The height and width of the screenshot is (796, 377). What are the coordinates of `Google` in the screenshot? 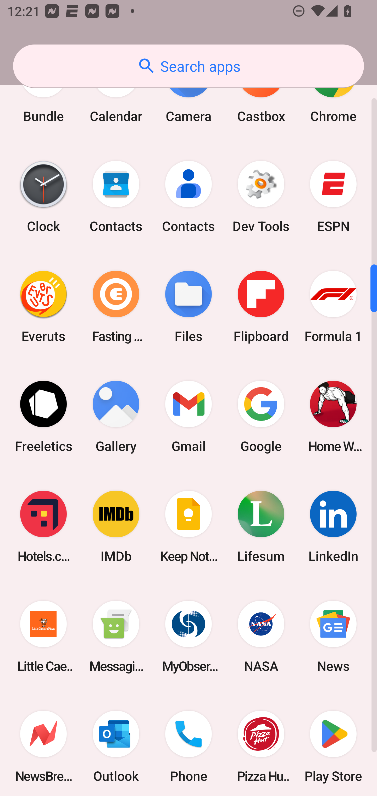 It's located at (261, 416).